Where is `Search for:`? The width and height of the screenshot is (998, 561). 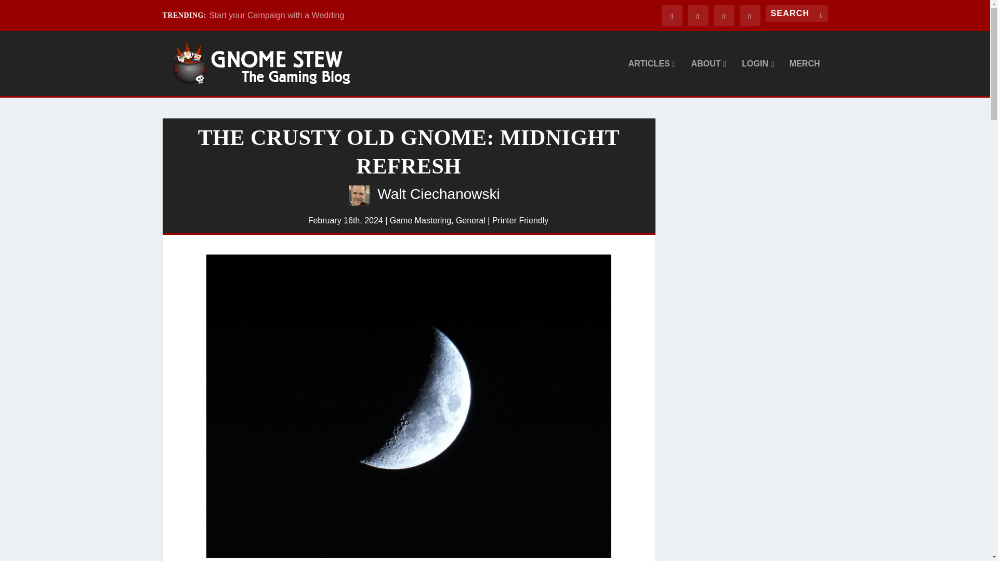 Search for: is located at coordinates (796, 14).